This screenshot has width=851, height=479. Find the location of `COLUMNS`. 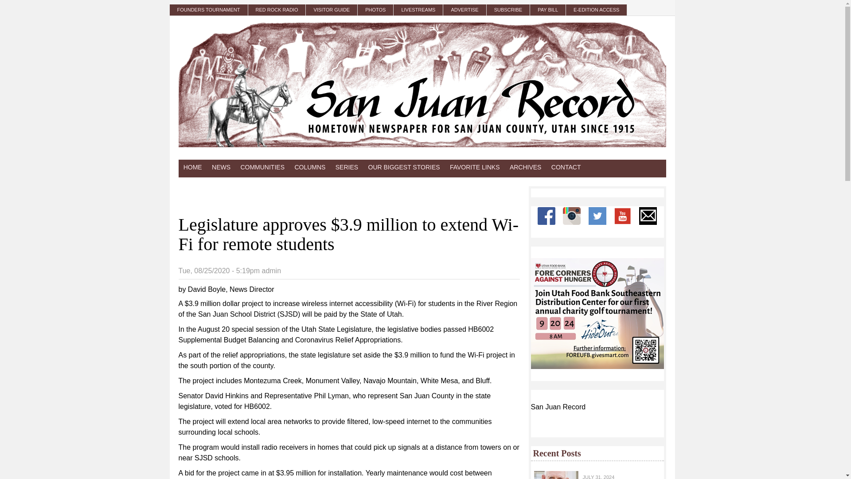

COLUMNS is located at coordinates (309, 167).